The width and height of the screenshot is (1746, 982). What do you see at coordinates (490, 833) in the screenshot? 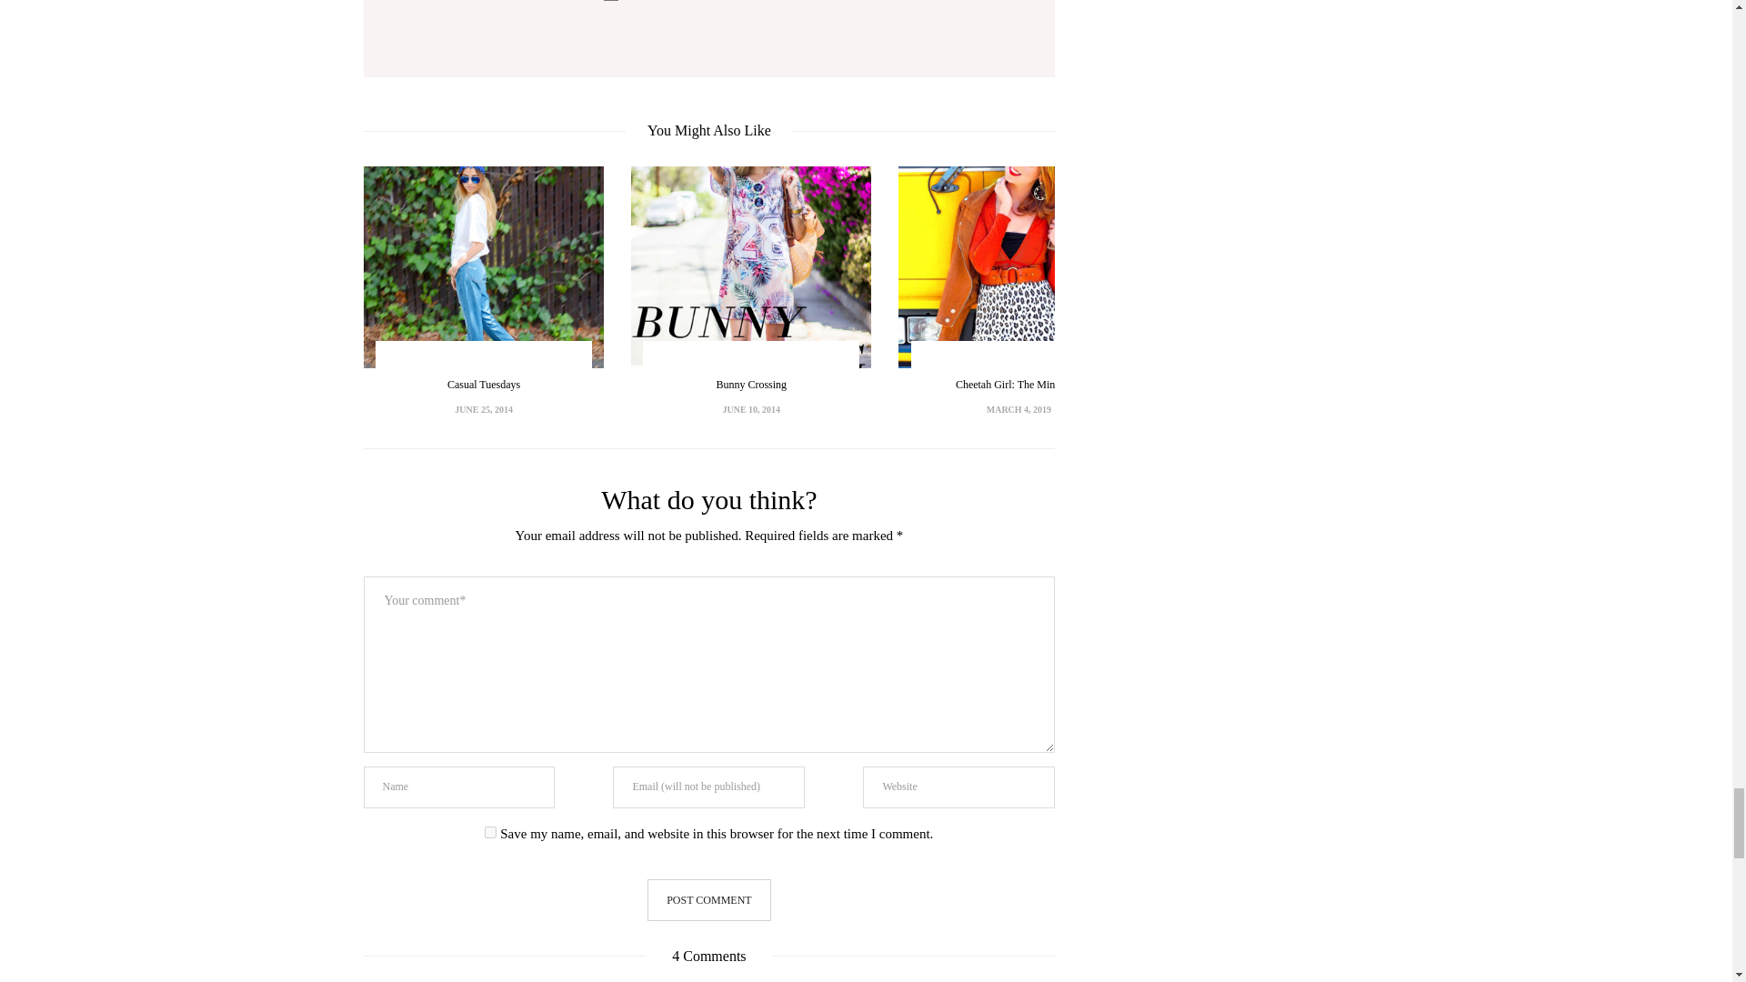
I see `yes` at bounding box center [490, 833].